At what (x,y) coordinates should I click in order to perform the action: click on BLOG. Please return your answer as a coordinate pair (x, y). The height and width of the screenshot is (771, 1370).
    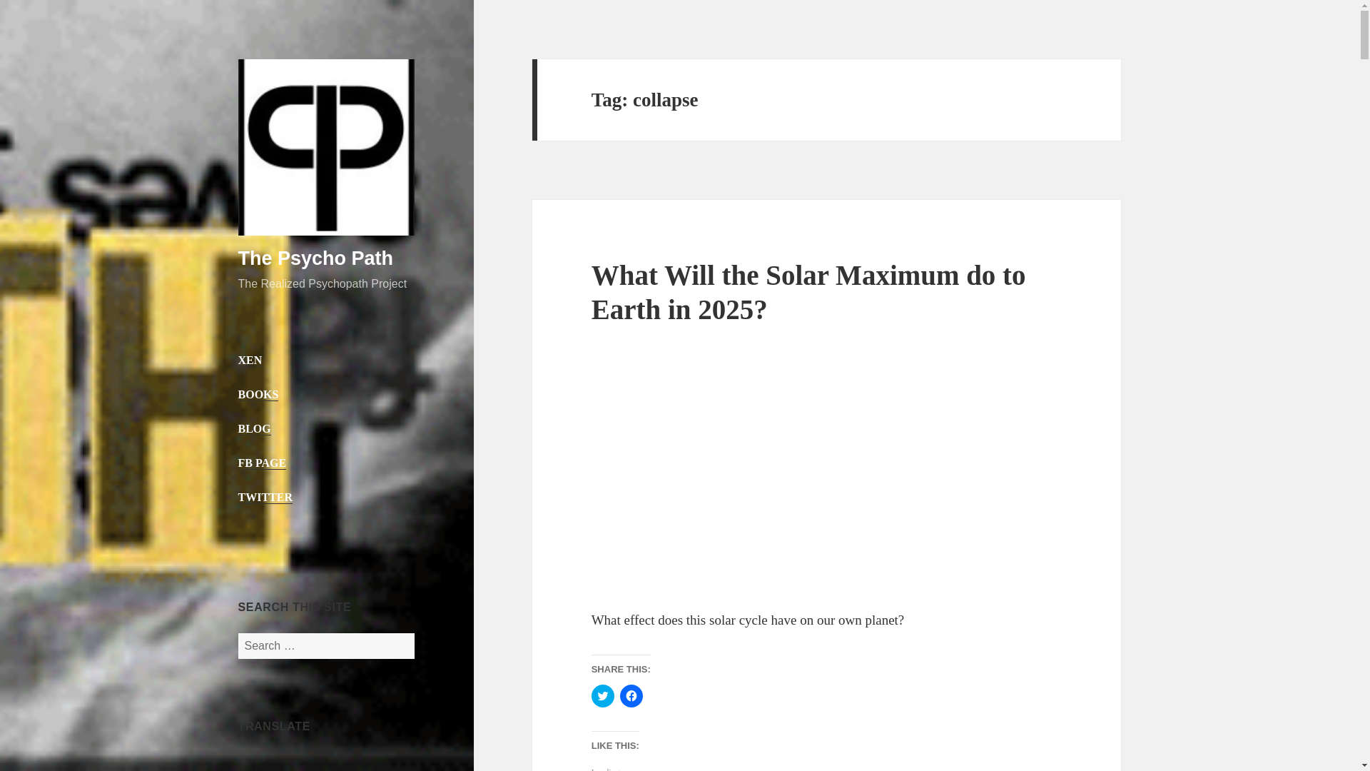
    Looking at the image, I should click on (255, 428).